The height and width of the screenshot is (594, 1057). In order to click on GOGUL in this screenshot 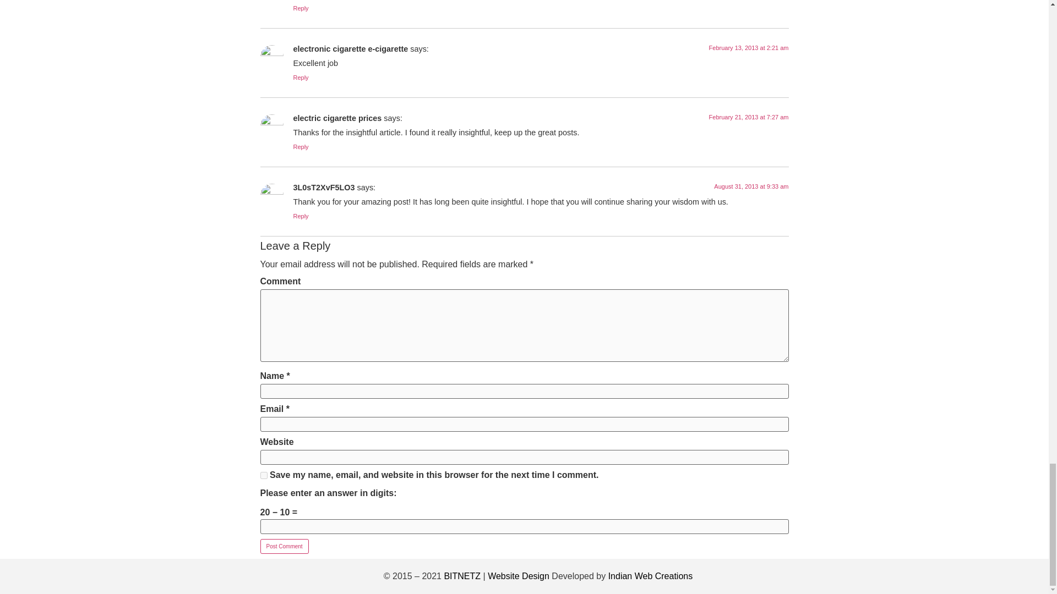, I will do `click(651, 576)`.